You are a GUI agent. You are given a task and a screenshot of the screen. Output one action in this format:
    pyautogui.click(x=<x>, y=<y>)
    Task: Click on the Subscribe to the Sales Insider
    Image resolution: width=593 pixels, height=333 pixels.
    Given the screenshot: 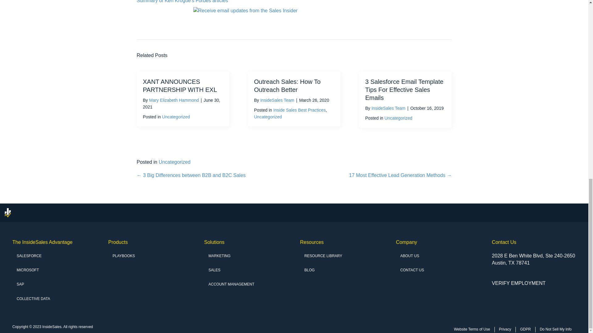 What is the action you would take?
    pyautogui.click(x=294, y=15)
    